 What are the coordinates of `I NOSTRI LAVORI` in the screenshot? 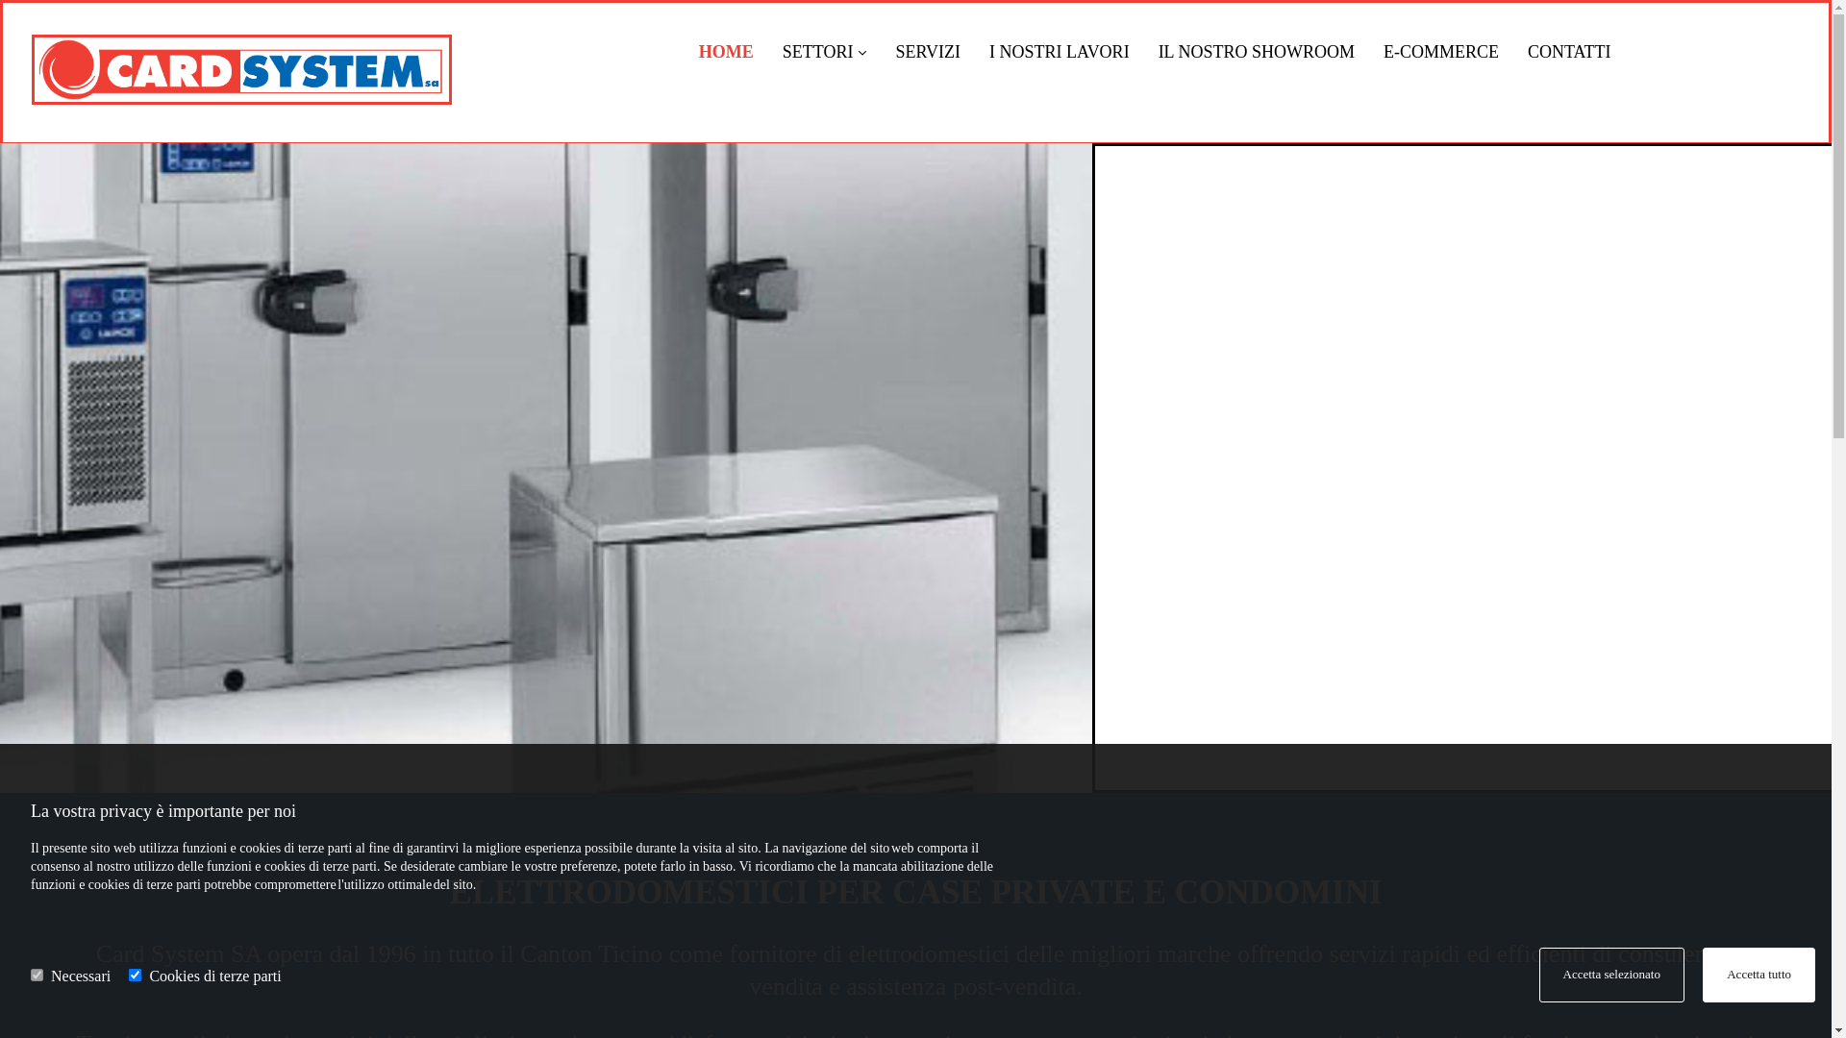 It's located at (1060, 53).